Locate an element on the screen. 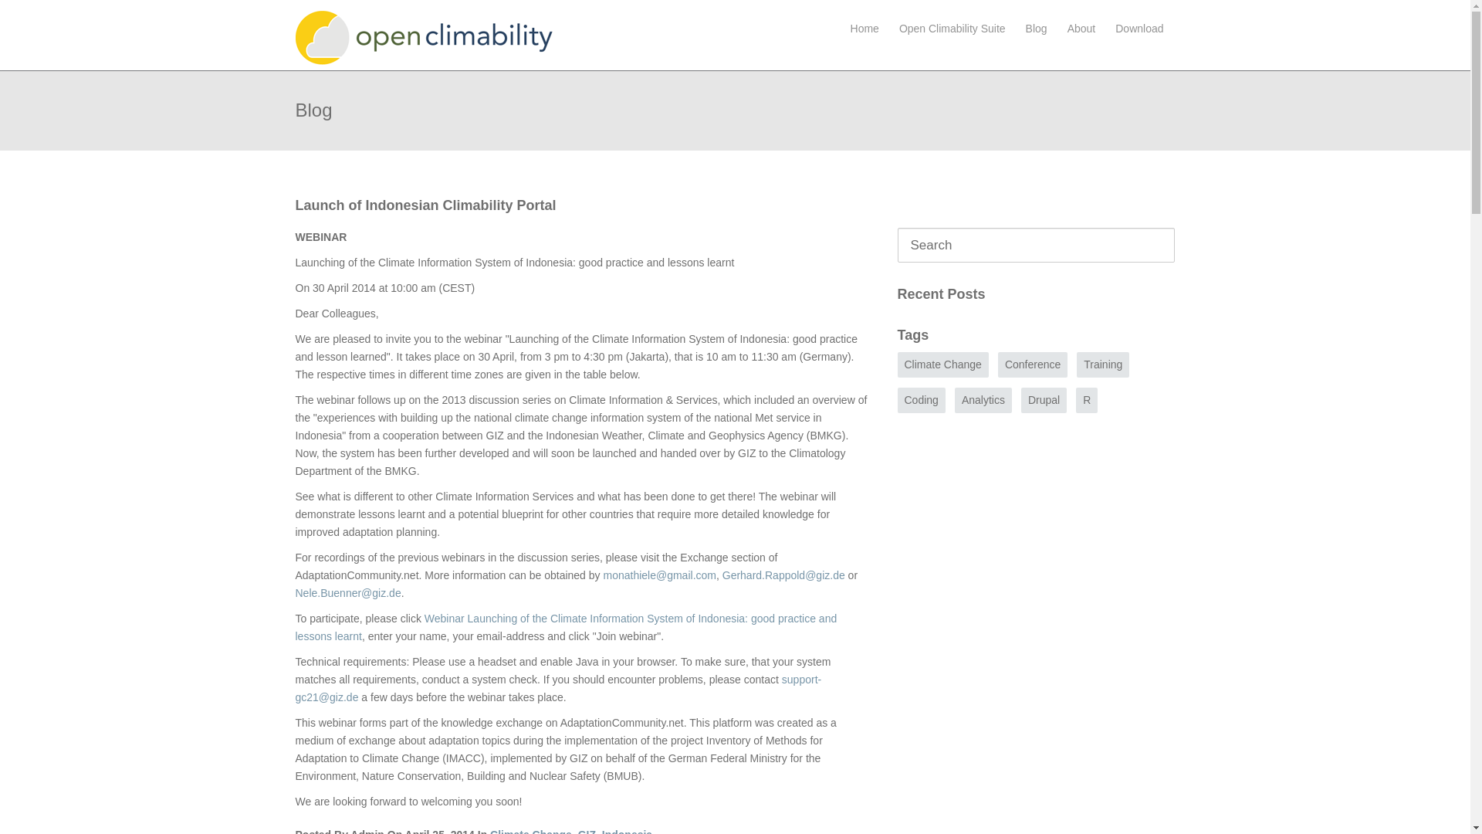  Download is located at coordinates (1139, 29).